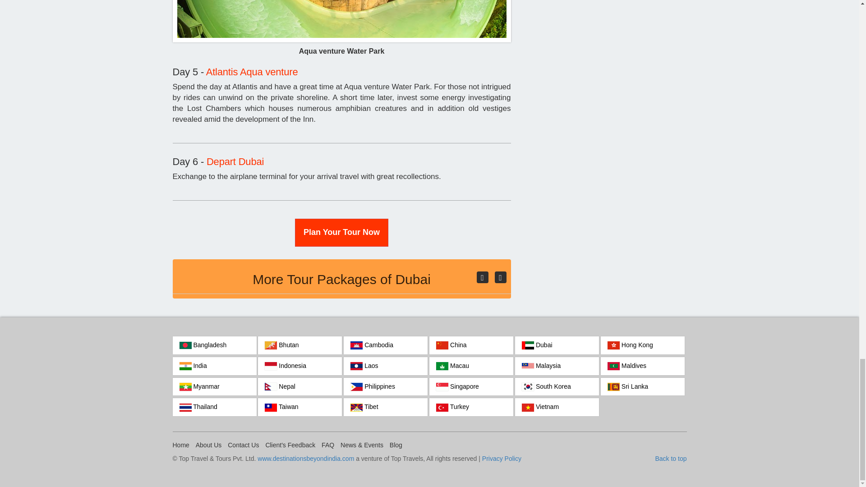  What do you see at coordinates (643, 366) in the screenshot?
I see `Maldives` at bounding box center [643, 366].